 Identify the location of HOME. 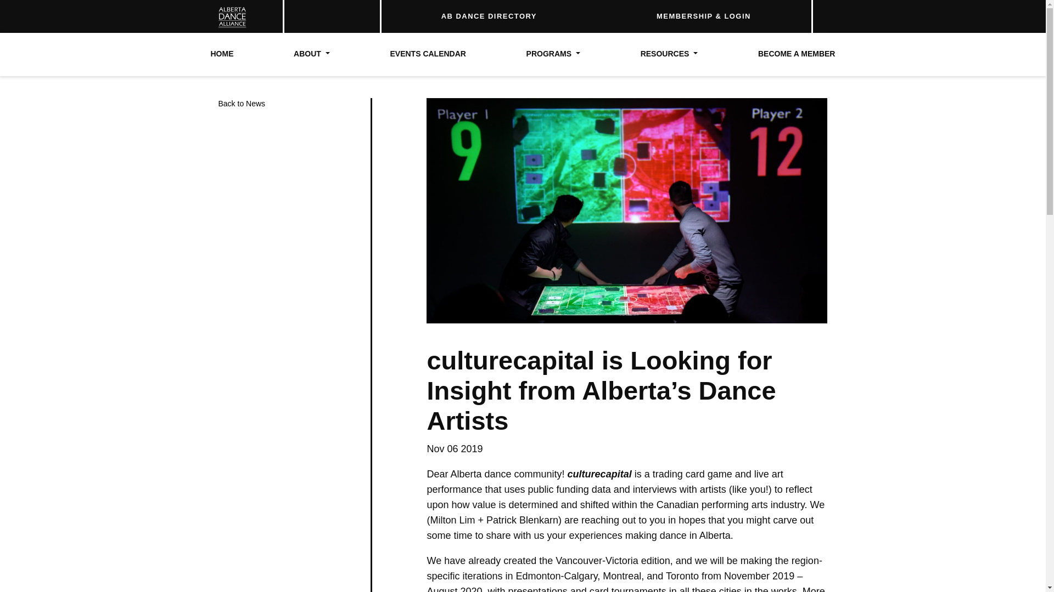
(222, 54).